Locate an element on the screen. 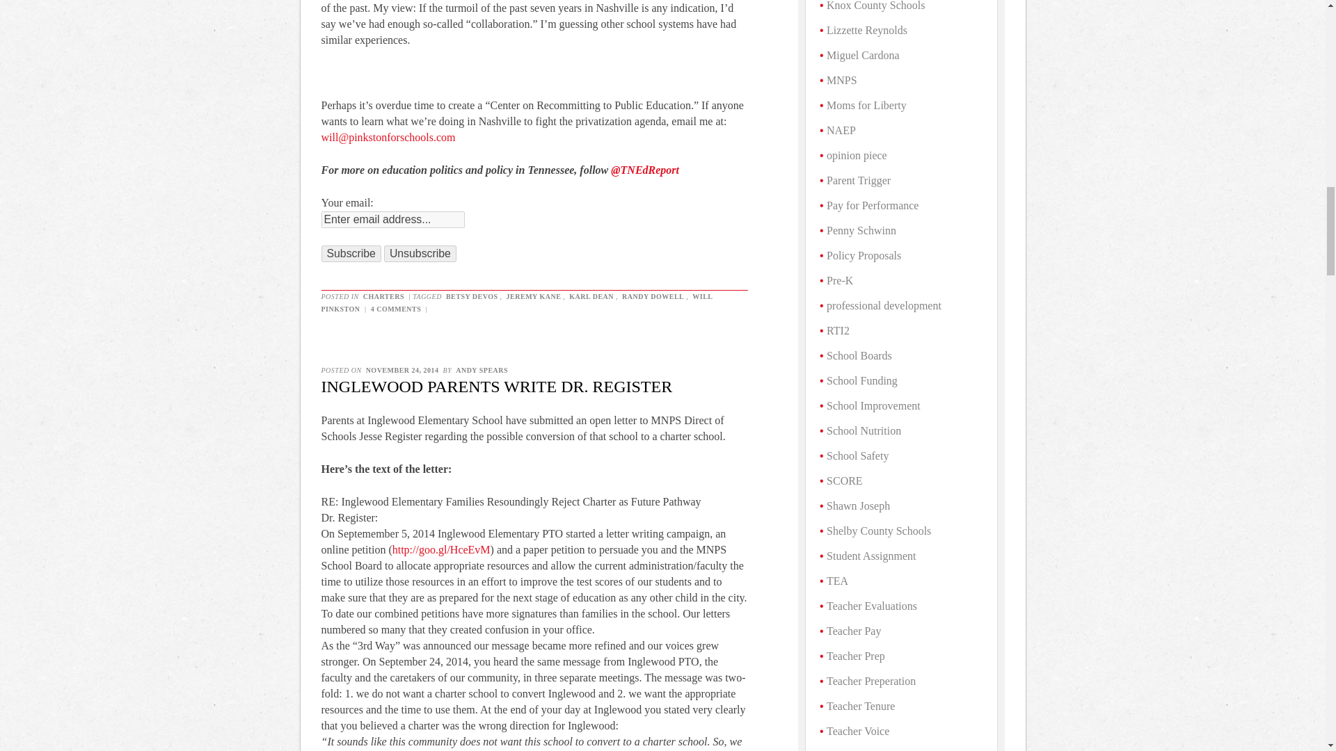 The image size is (1336, 751). ANDY SPEARS is located at coordinates (482, 370).